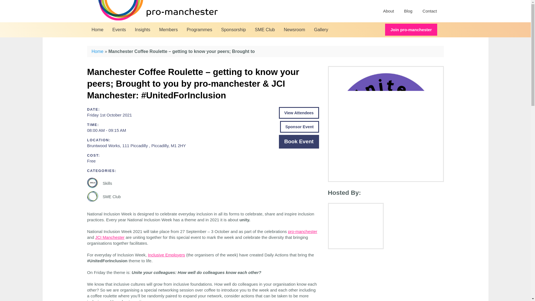 Image resolution: width=535 pixels, height=301 pixels. What do you see at coordinates (265, 30) in the screenshot?
I see `SME Club` at bounding box center [265, 30].